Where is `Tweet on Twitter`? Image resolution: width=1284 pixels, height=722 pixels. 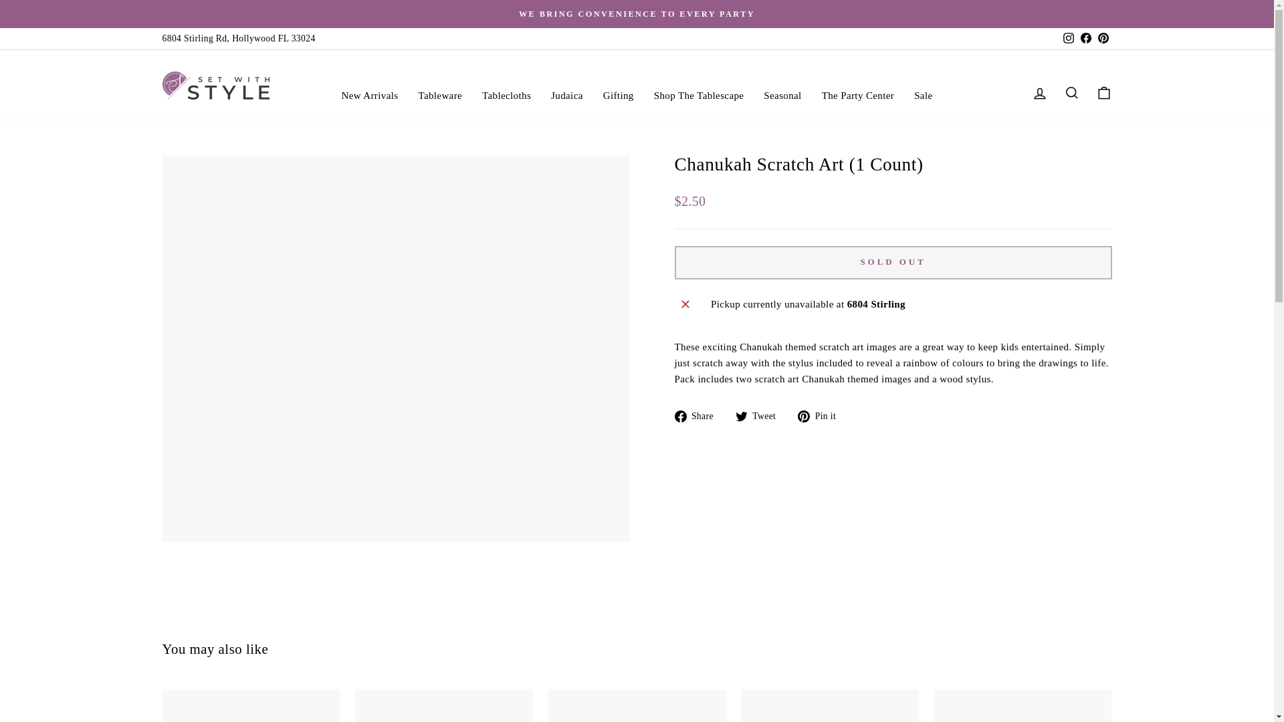
Tweet on Twitter is located at coordinates (761, 416).